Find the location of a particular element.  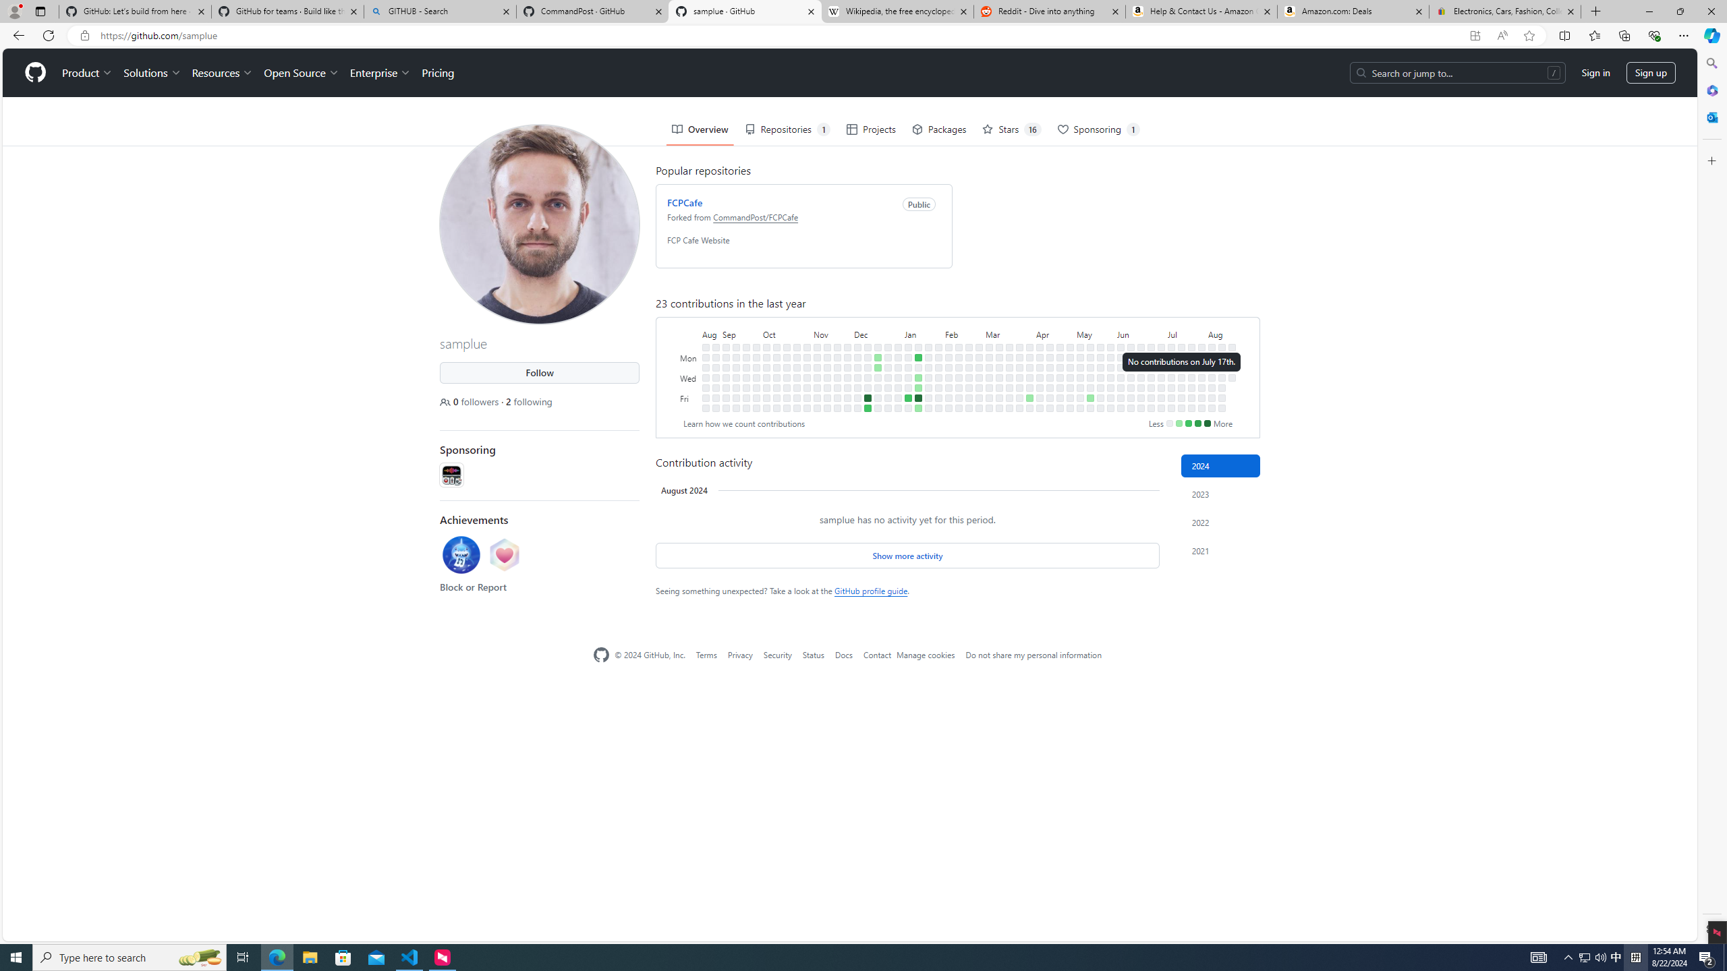

No contributions on April 18th. is located at coordinates (1050, 387).